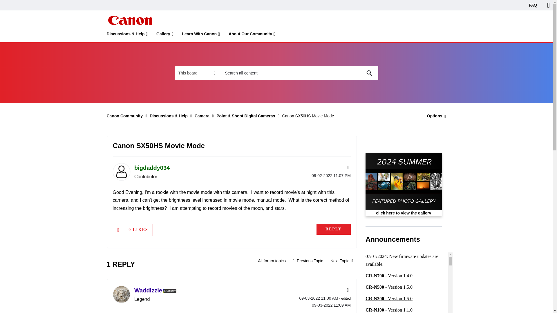 The image size is (557, 313). I want to click on Learn With Canon, so click(201, 35).